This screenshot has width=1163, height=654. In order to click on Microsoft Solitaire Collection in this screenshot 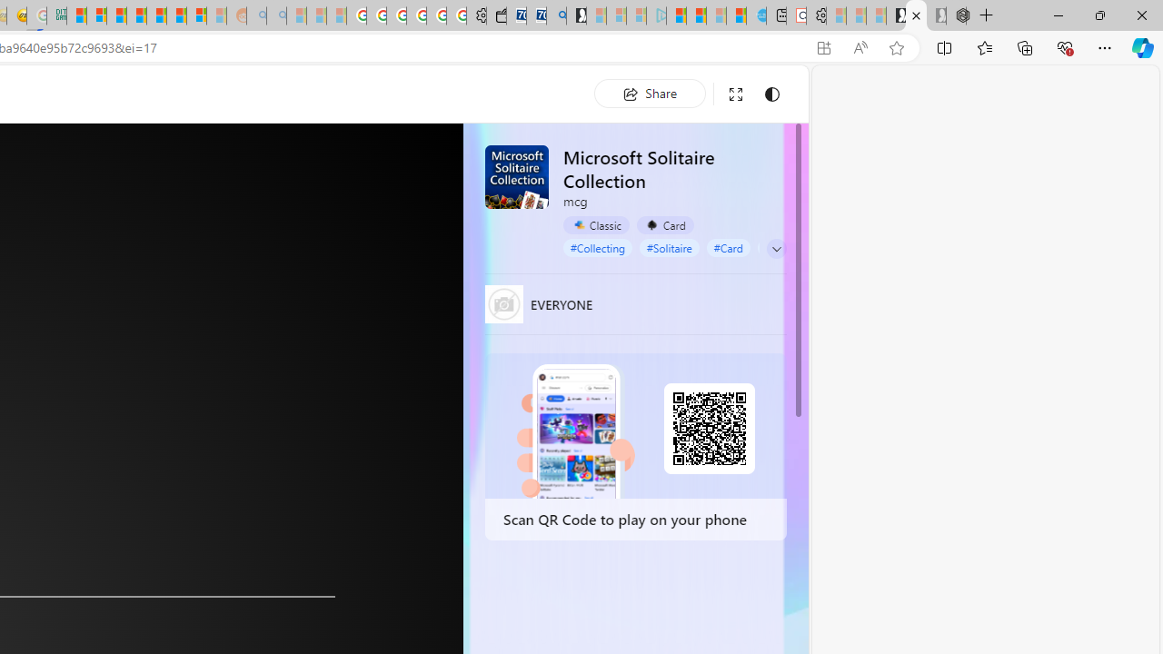, I will do `click(516, 176)`.